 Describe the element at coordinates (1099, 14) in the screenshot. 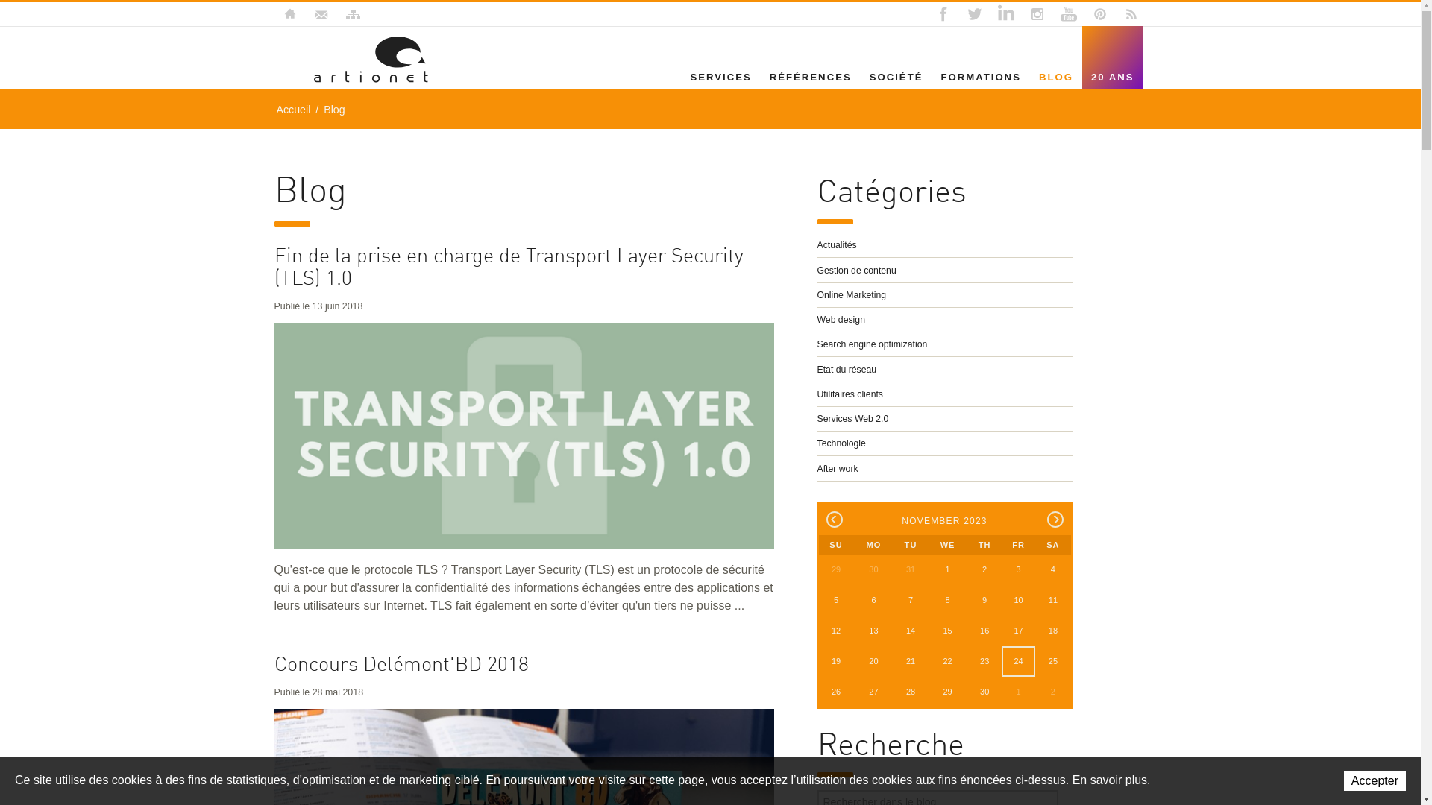

I see `Pinterest` at that location.